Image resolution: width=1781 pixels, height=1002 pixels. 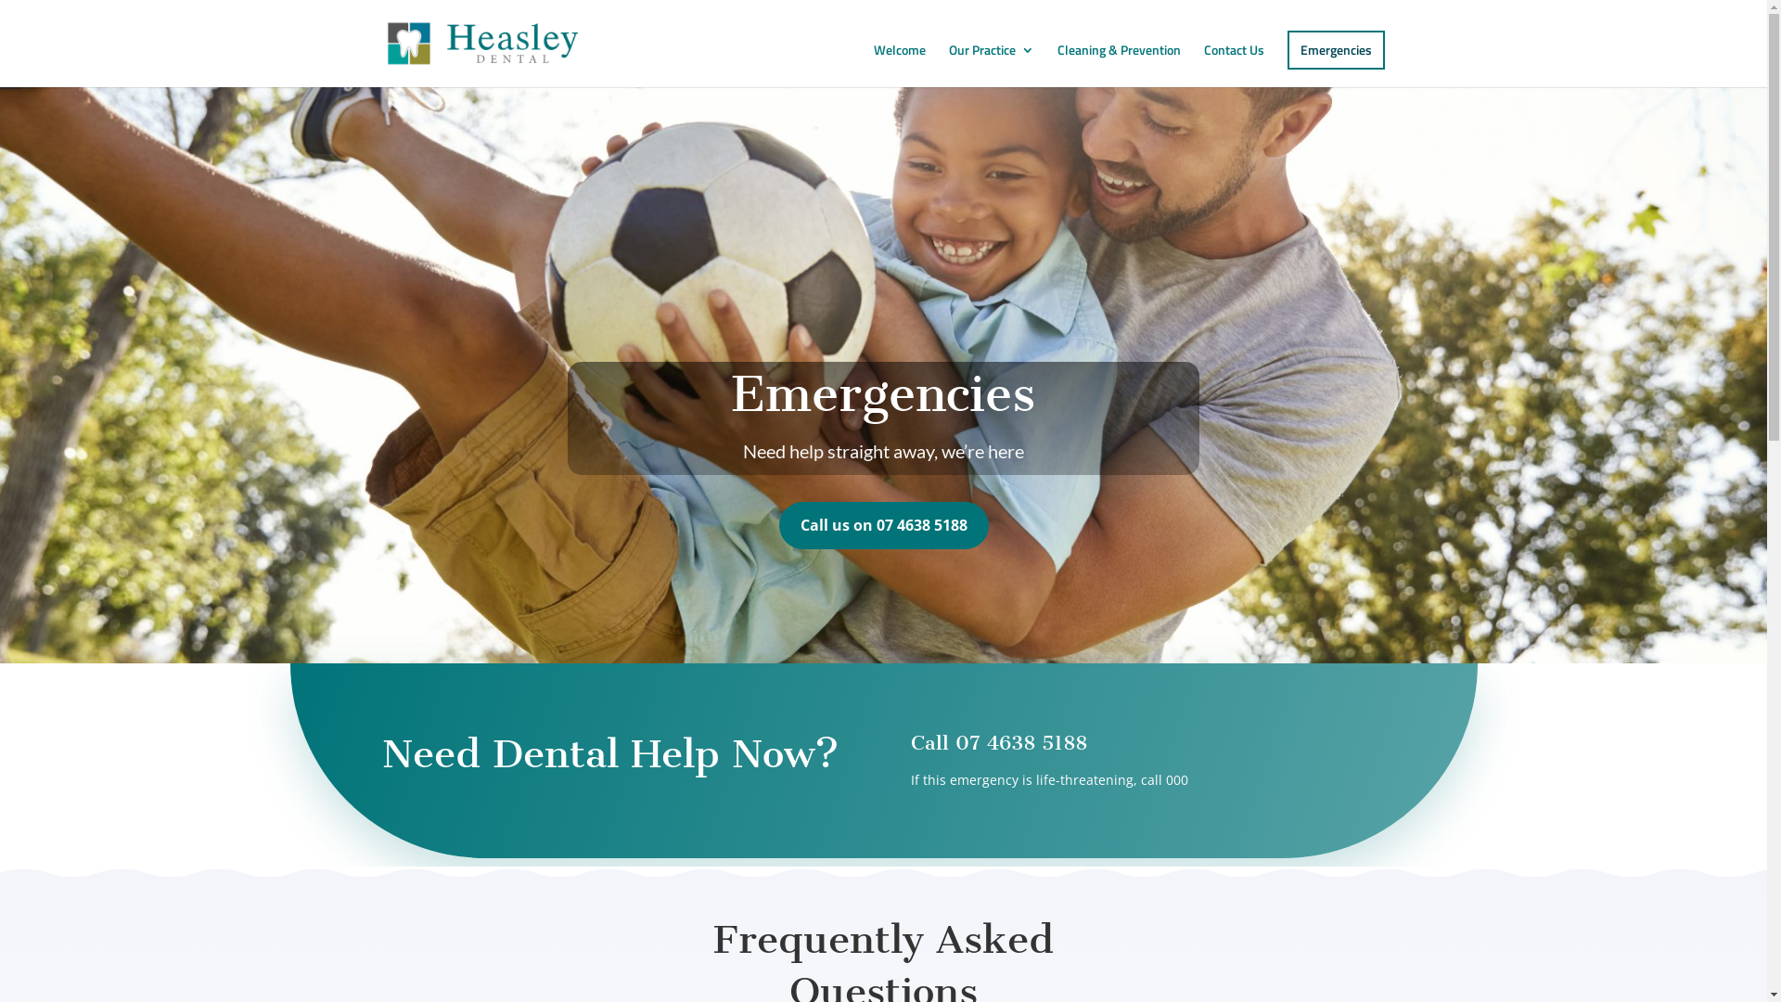 What do you see at coordinates (1336, 50) in the screenshot?
I see `Emergencies` at bounding box center [1336, 50].